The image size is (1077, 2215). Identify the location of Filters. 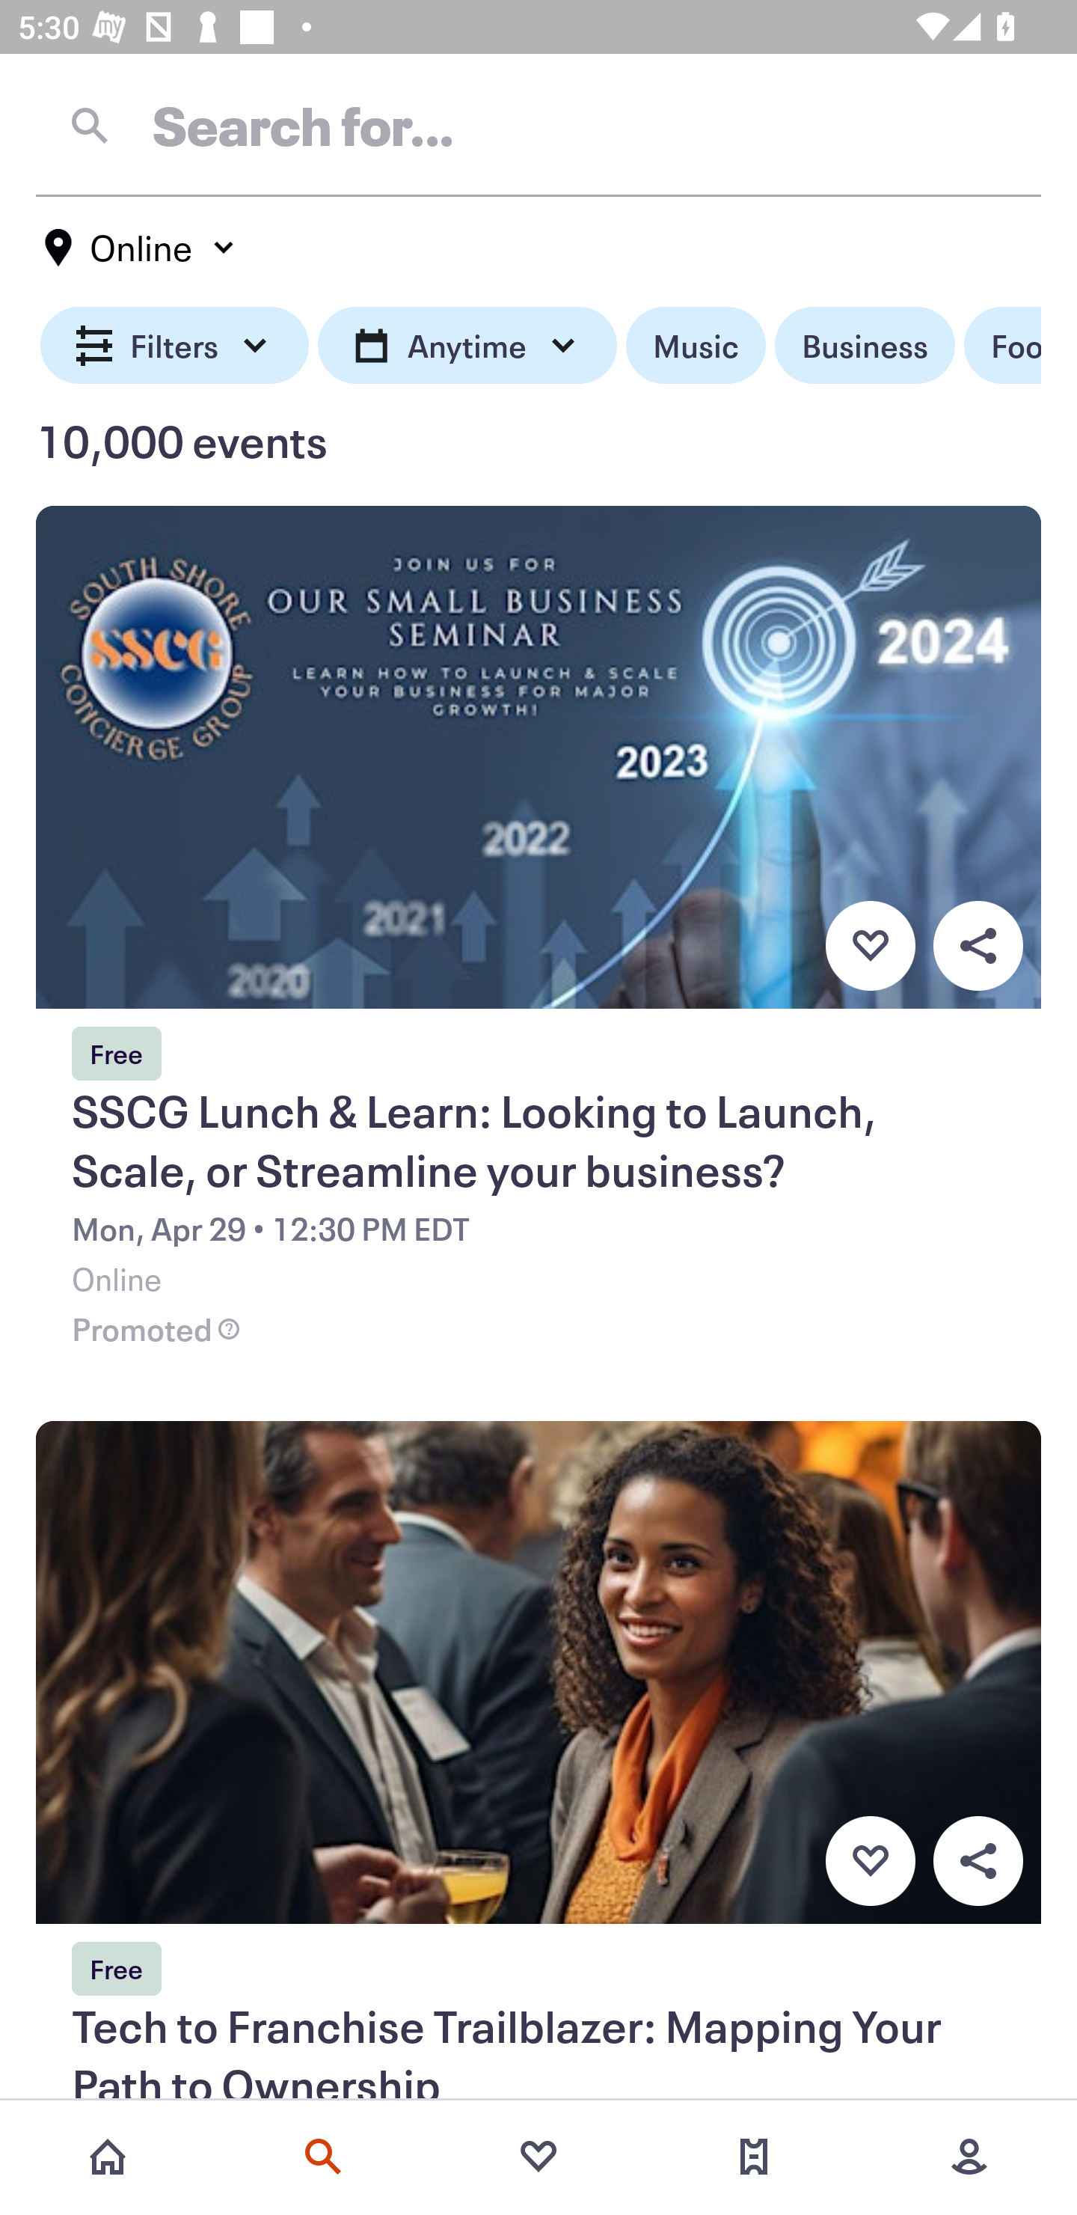
(175, 346).